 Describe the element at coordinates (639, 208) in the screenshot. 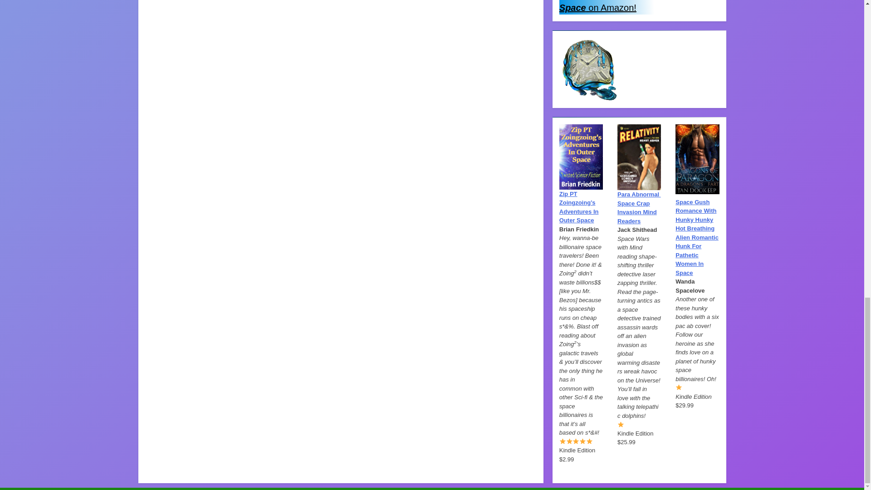

I see `Para Abnormal Space Crap Invasion Mind Readers` at that location.